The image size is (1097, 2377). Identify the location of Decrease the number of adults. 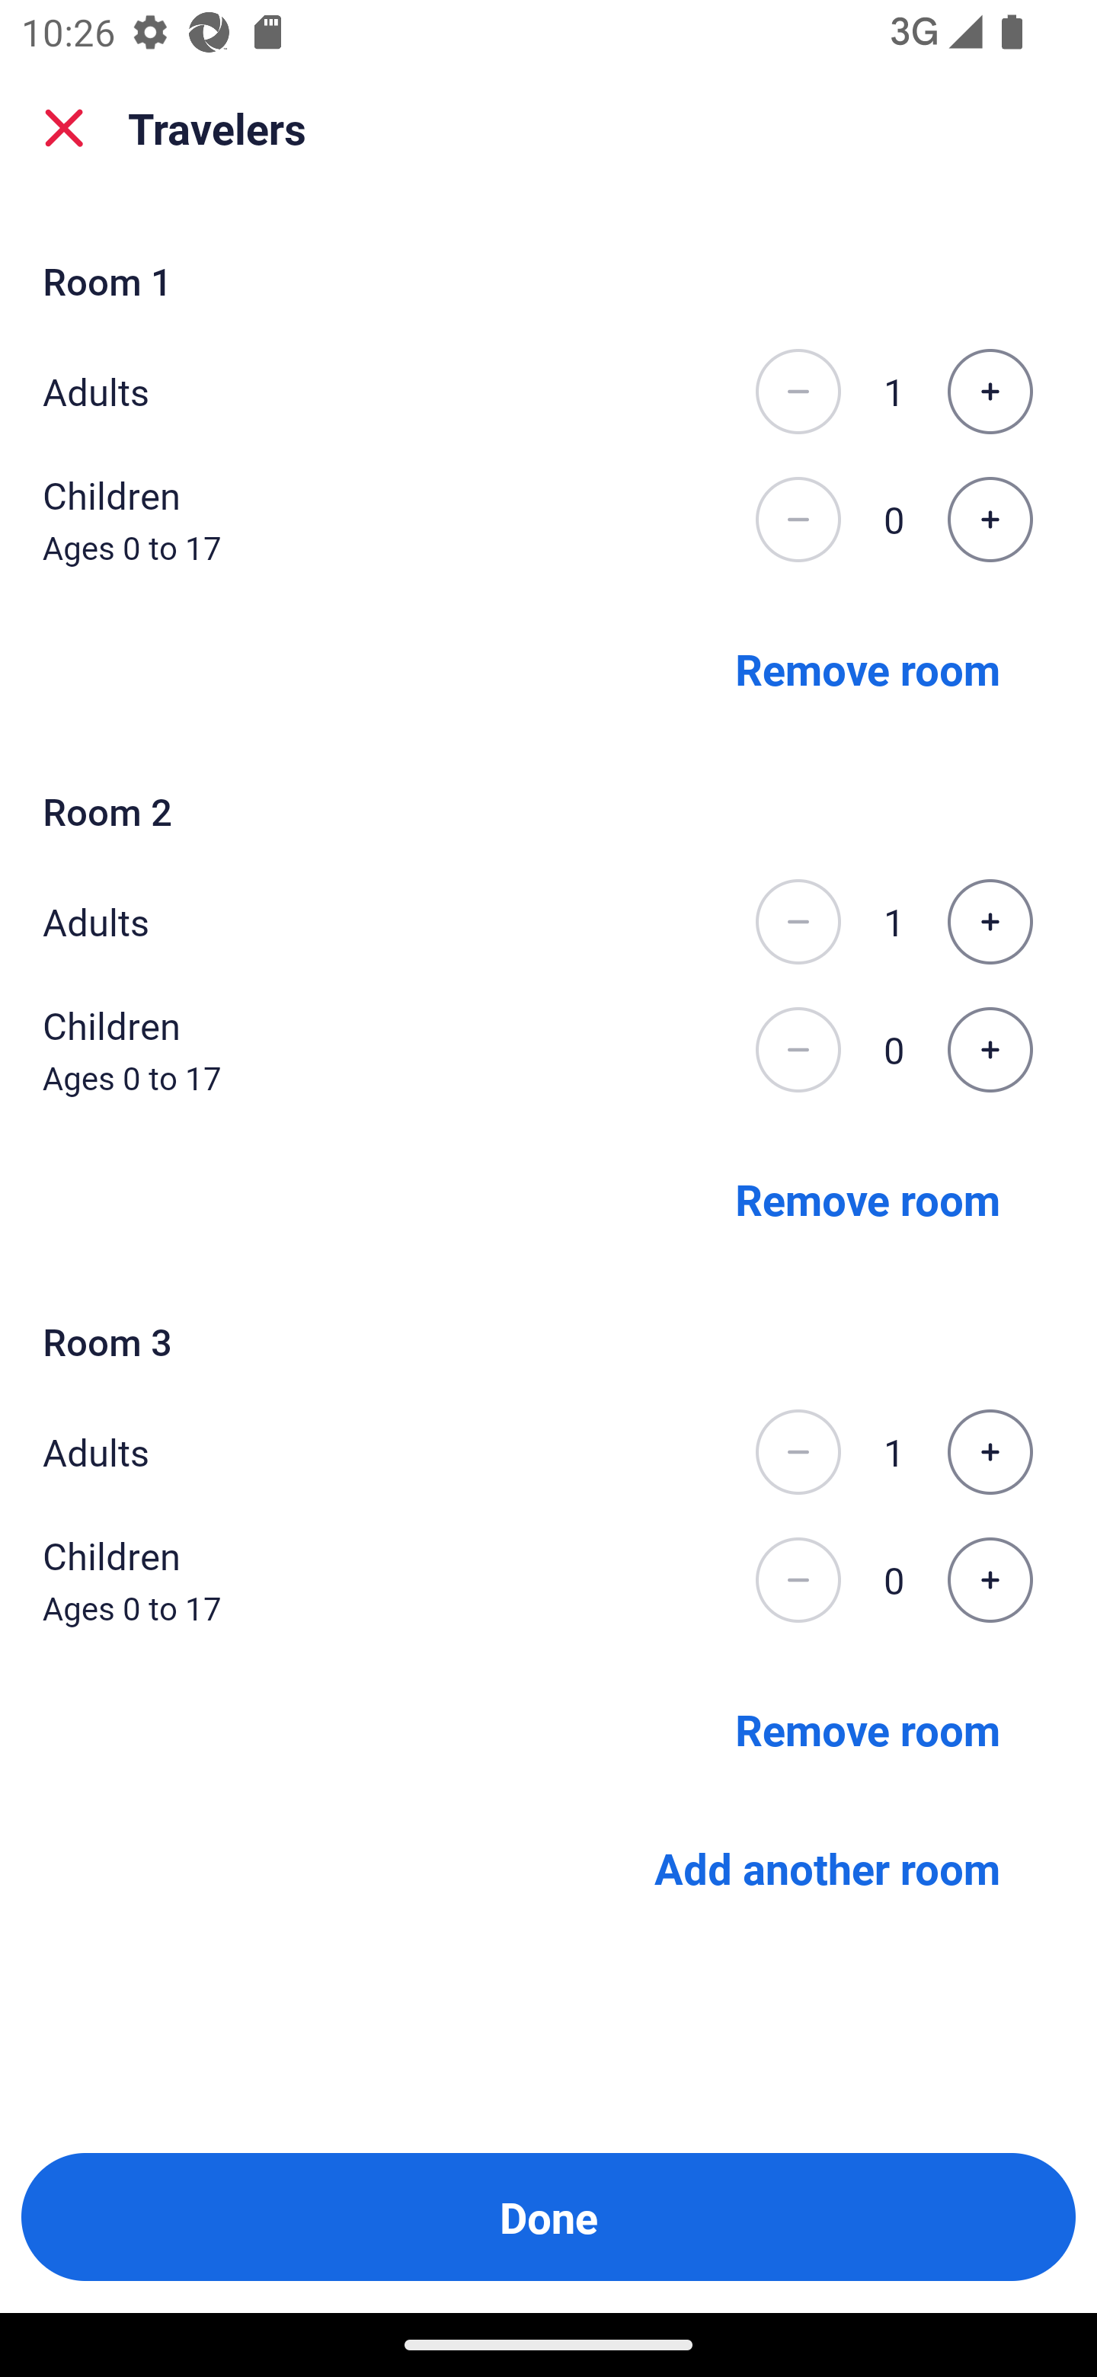
(798, 922).